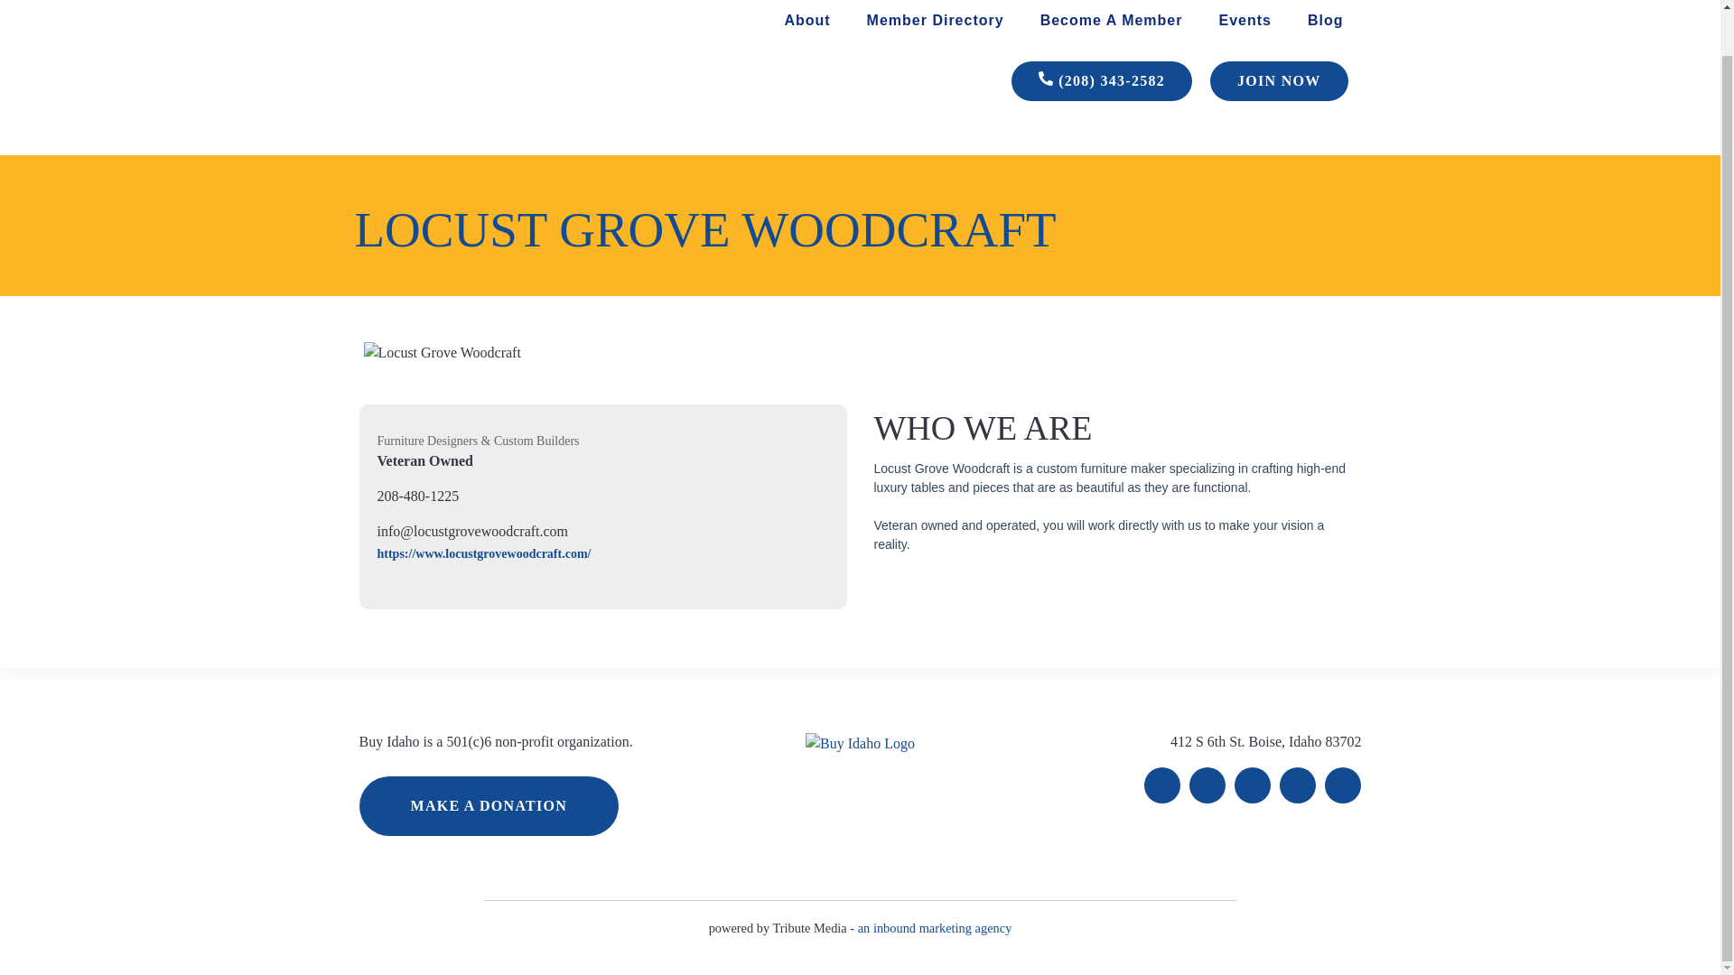 Image resolution: width=1734 pixels, height=975 pixels. Describe the element at coordinates (806, 21) in the screenshot. I see `About` at that location.